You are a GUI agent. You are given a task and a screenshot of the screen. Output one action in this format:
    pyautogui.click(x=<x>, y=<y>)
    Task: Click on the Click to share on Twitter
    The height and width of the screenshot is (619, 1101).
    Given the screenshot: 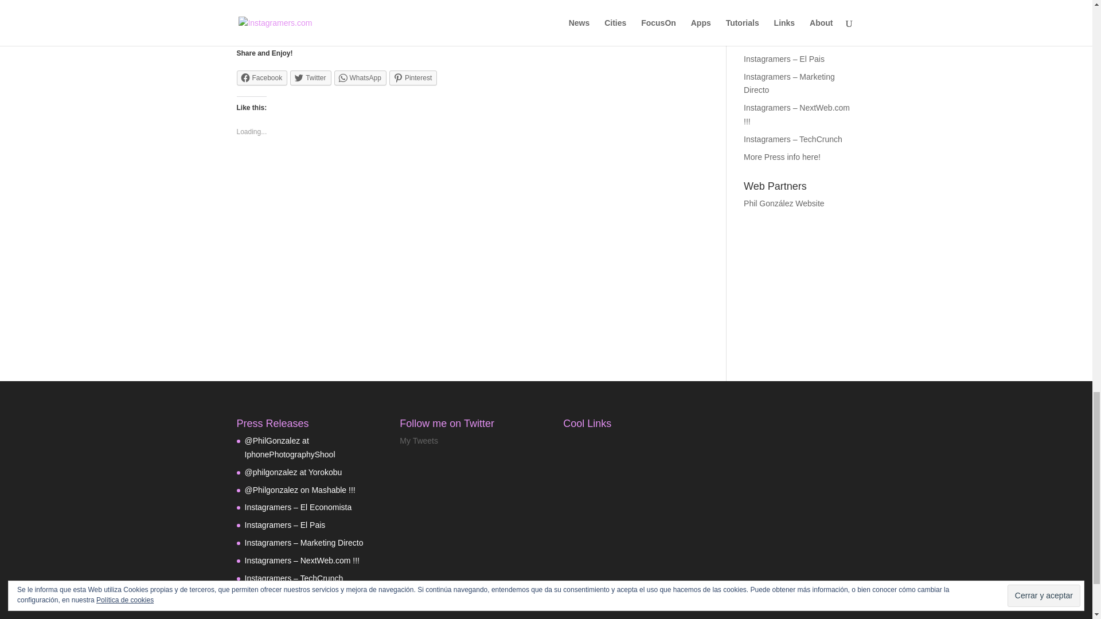 What is the action you would take?
    pyautogui.click(x=311, y=78)
    